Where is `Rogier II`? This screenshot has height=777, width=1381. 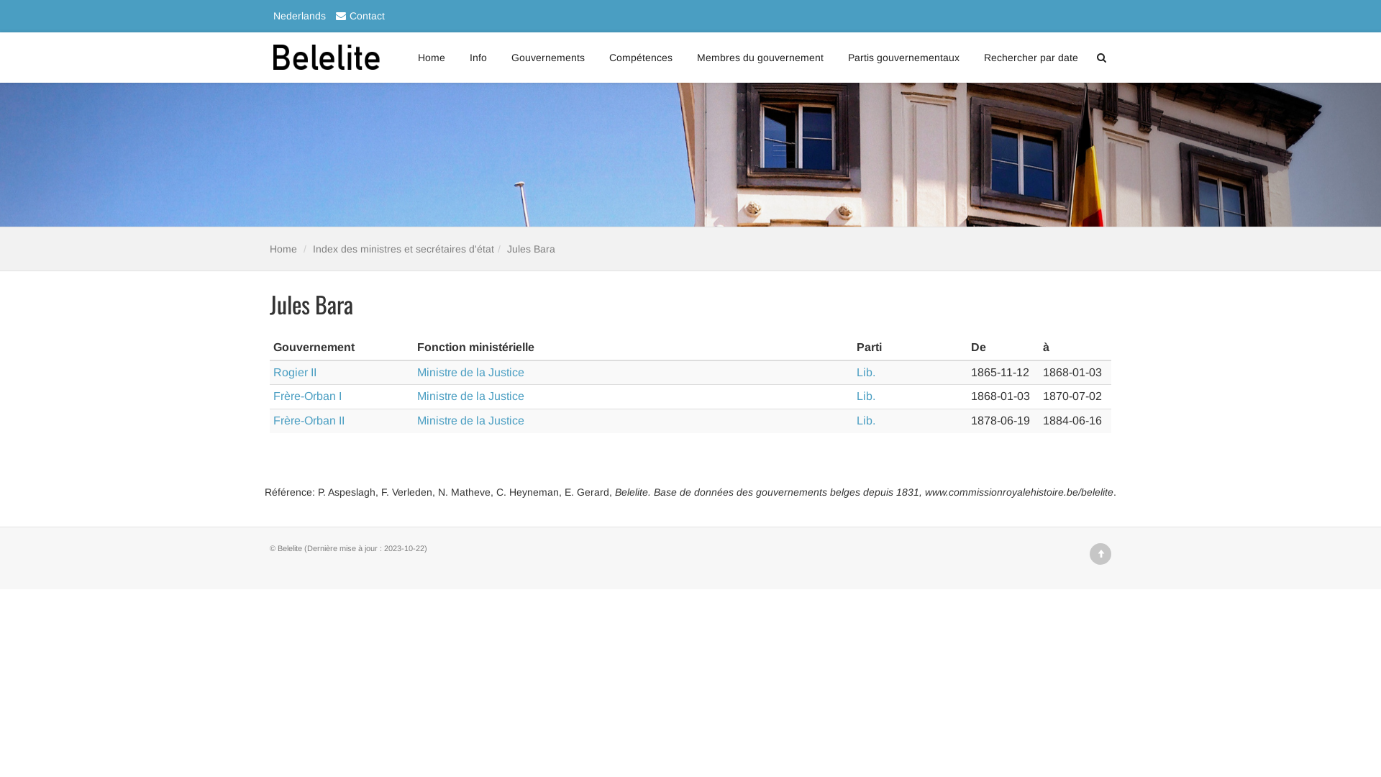 Rogier II is located at coordinates (295, 372).